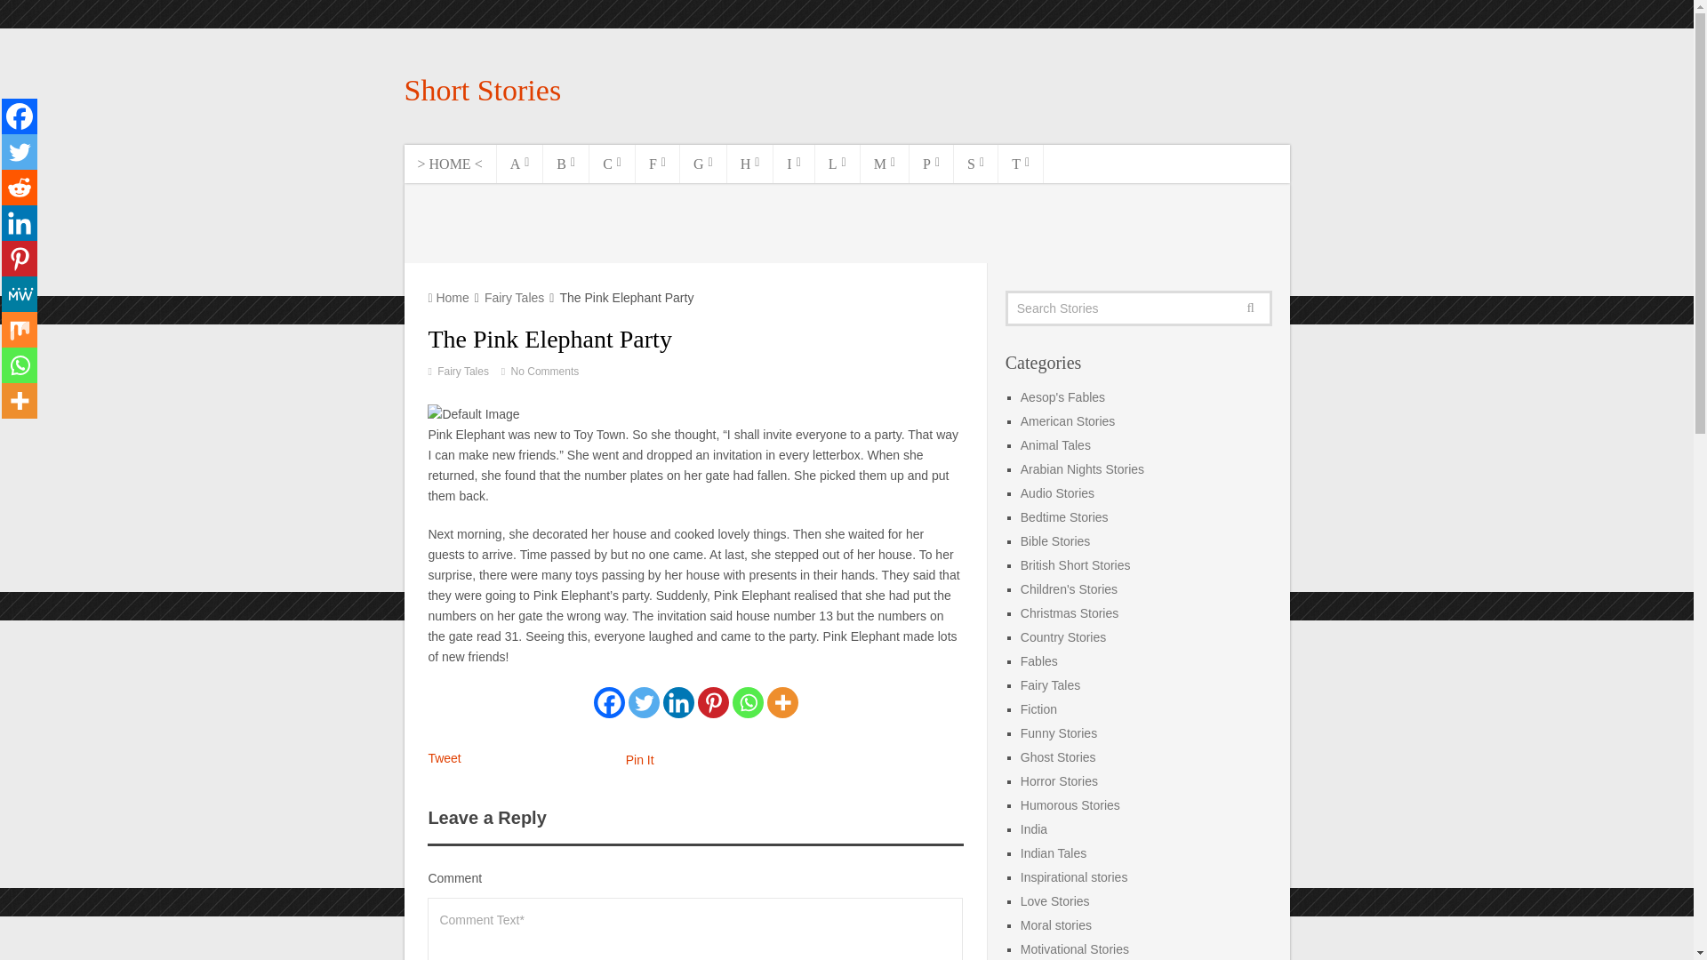 The image size is (1707, 960). Describe the element at coordinates (565, 164) in the screenshot. I see `B` at that location.